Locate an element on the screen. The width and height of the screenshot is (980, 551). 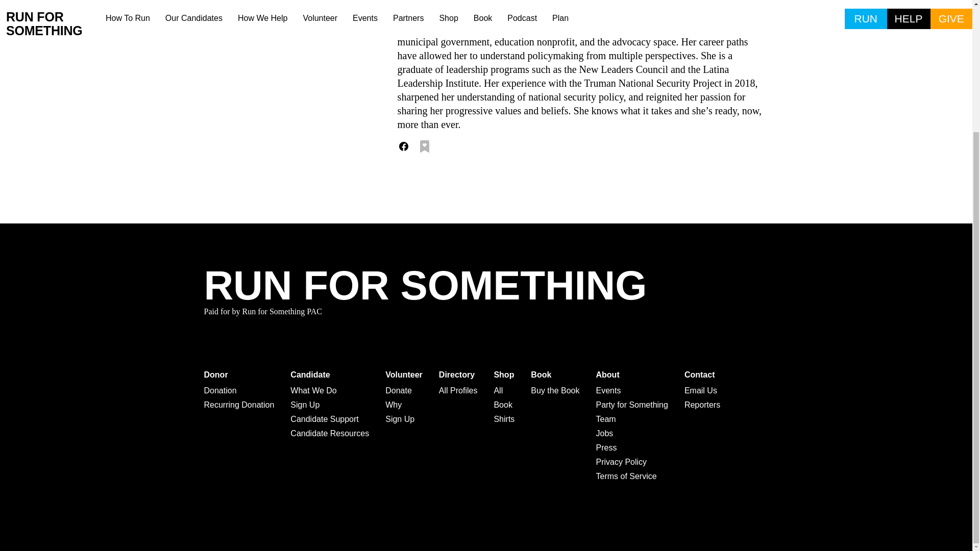
Buy the Book is located at coordinates (555, 390).